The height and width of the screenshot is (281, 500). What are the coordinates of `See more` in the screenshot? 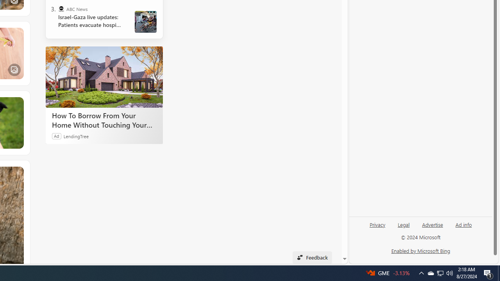 It's located at (18, 172).